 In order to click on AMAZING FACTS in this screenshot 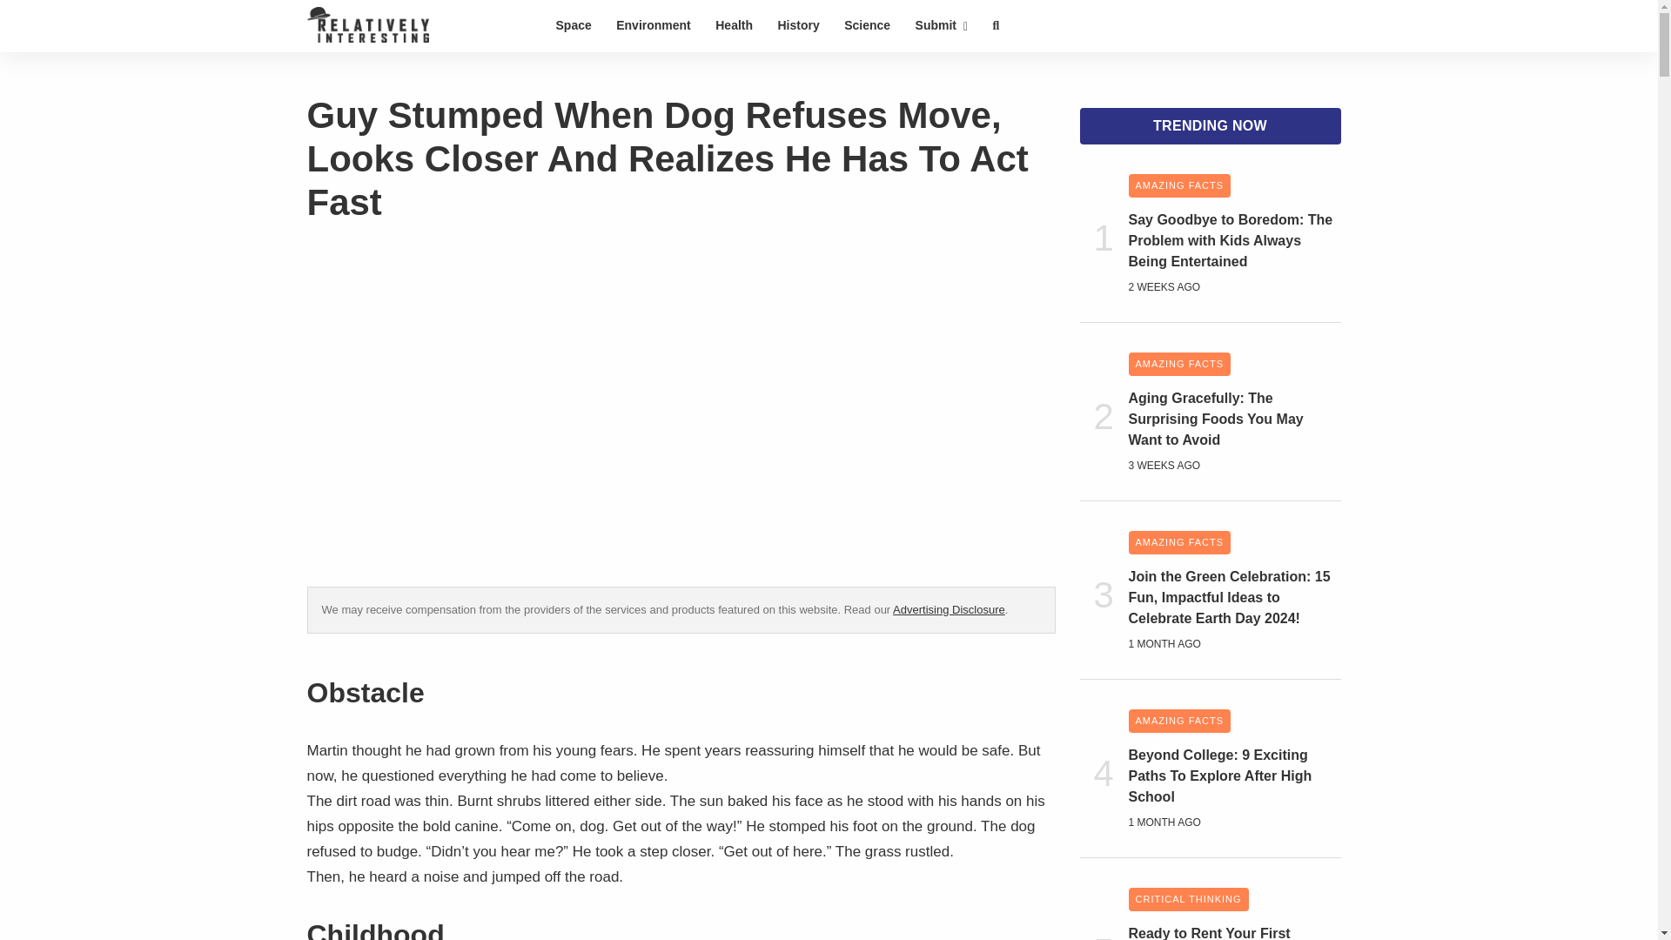, I will do `click(1178, 364)`.